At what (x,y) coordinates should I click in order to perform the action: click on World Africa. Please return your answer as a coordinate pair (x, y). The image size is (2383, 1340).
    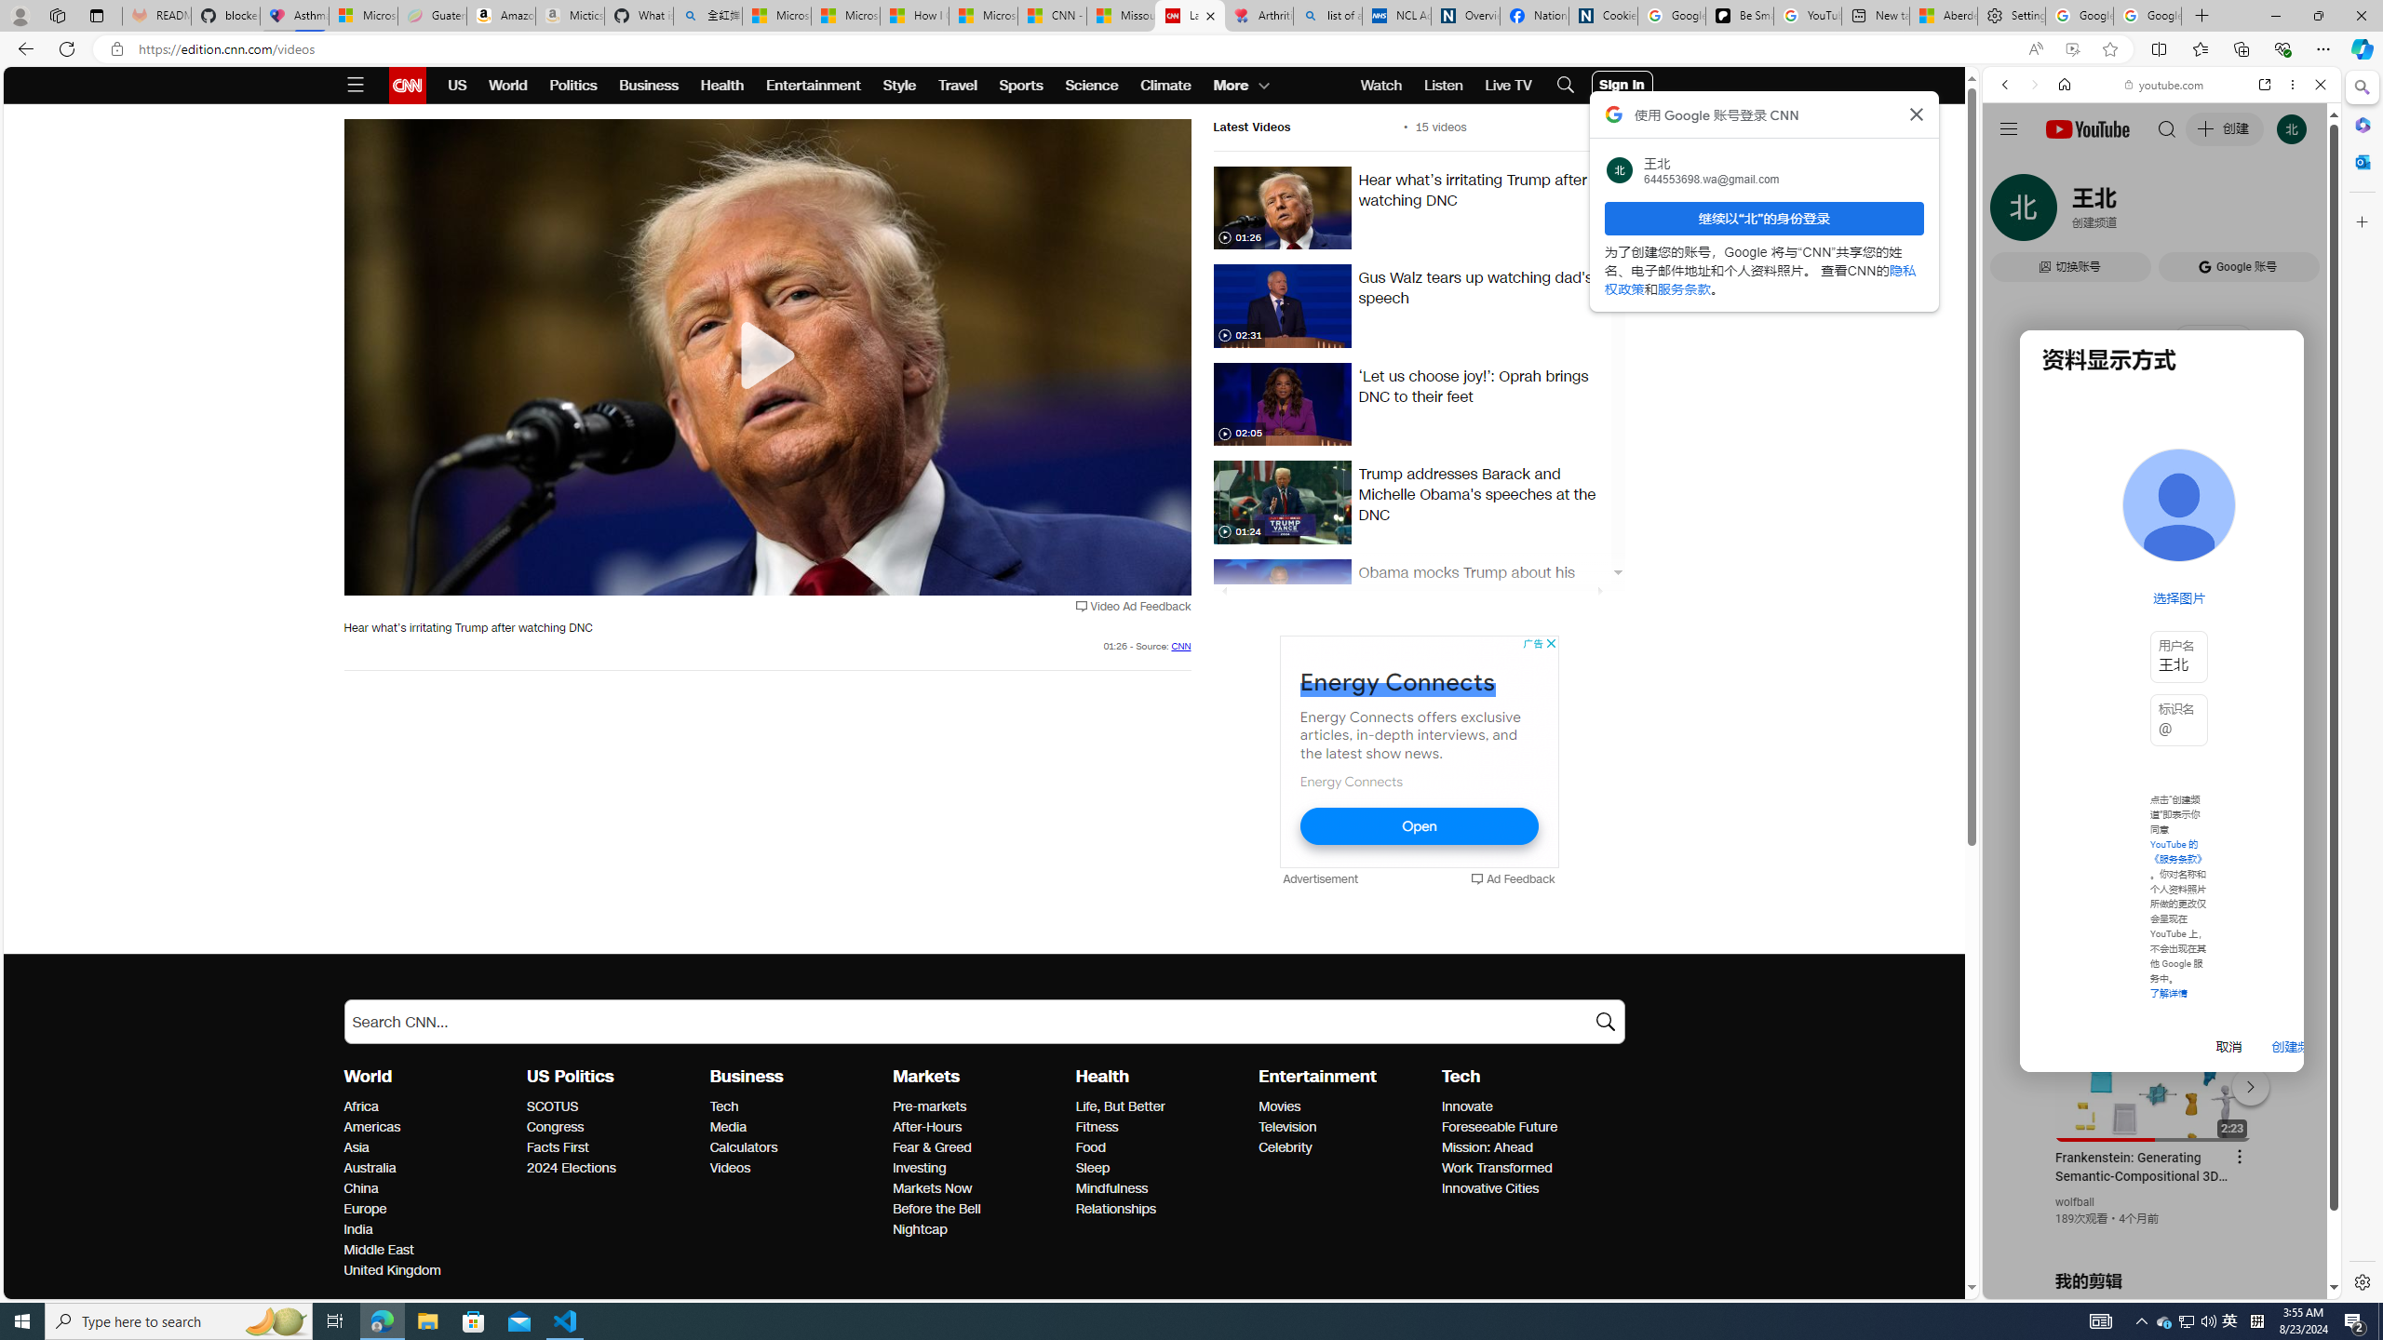
    Looking at the image, I should click on (361, 1106).